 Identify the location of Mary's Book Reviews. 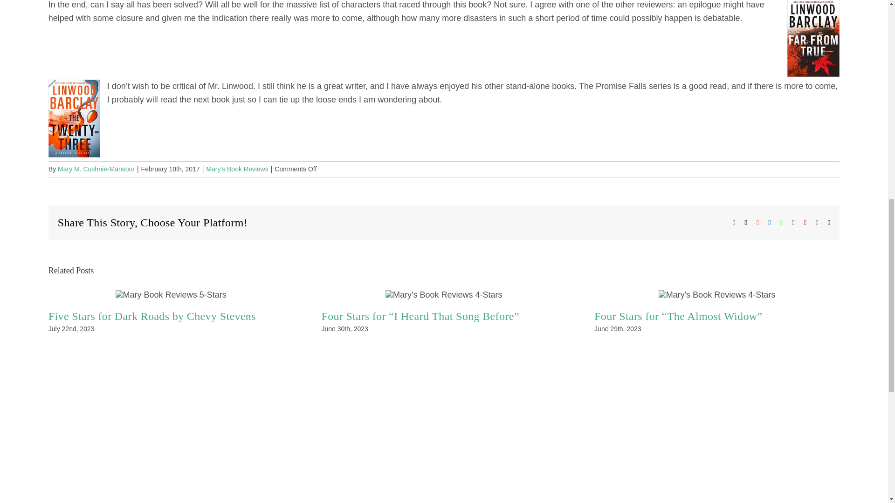
(237, 169).